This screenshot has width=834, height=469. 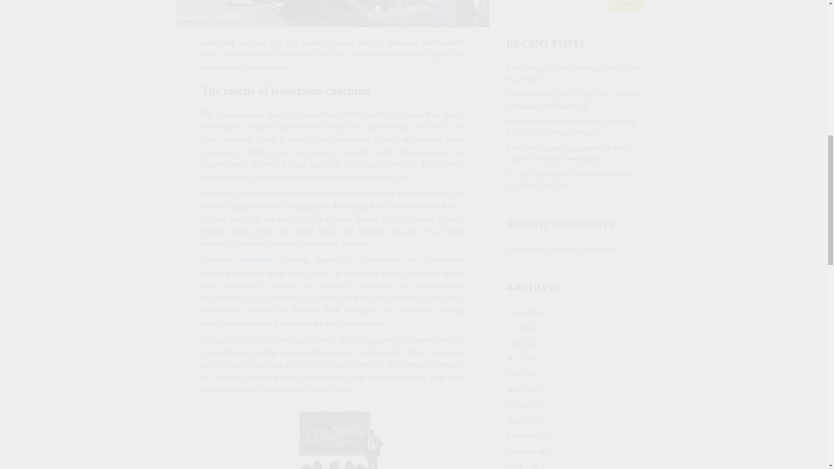 What do you see at coordinates (520, 122) in the screenshot?
I see `July 2024` at bounding box center [520, 122].